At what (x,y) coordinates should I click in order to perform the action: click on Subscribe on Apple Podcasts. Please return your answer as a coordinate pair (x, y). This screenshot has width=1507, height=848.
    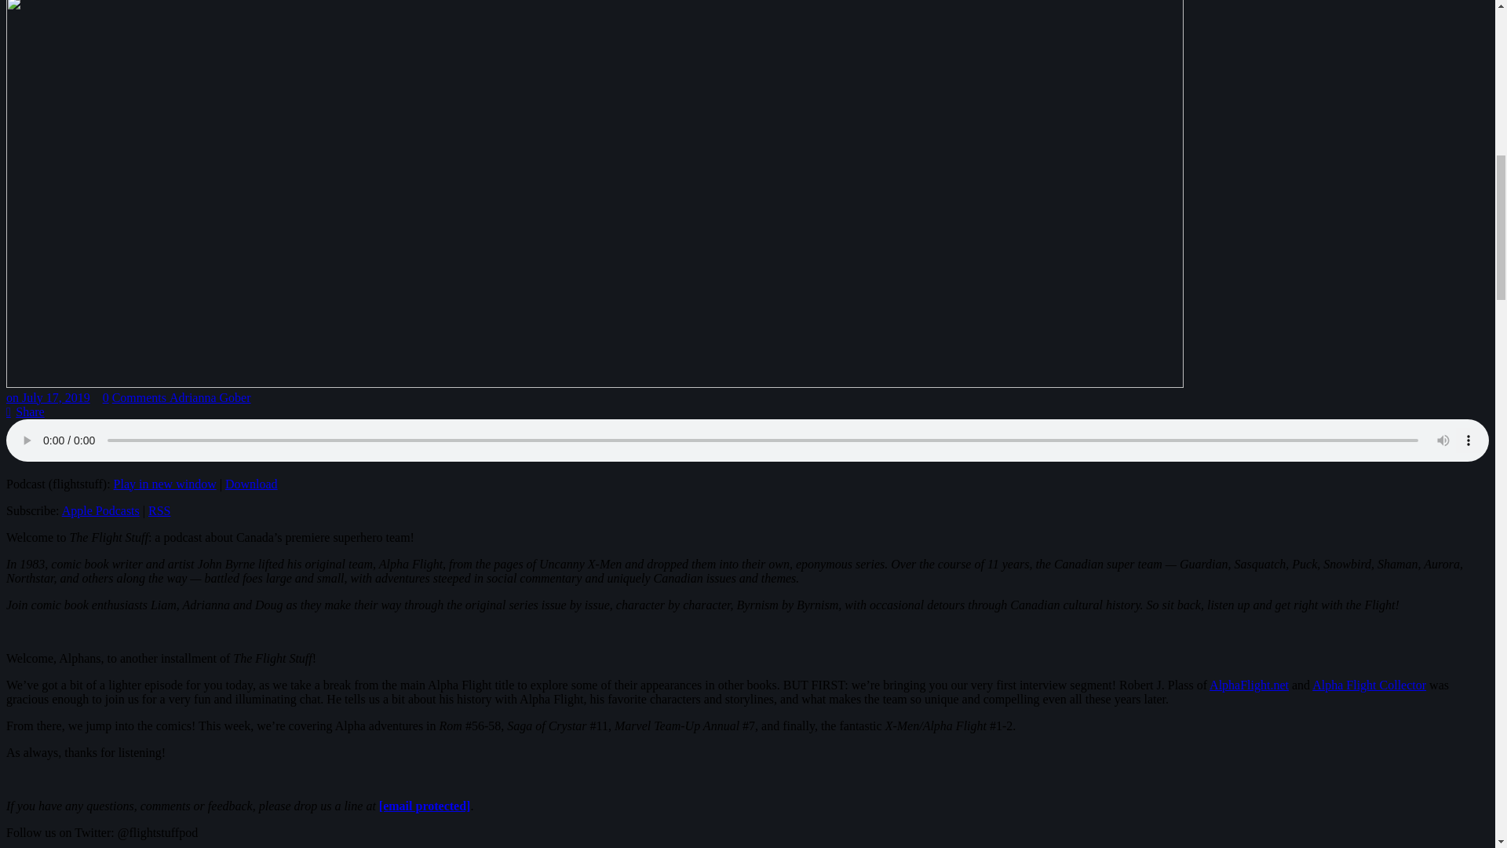
    Looking at the image, I should click on (100, 510).